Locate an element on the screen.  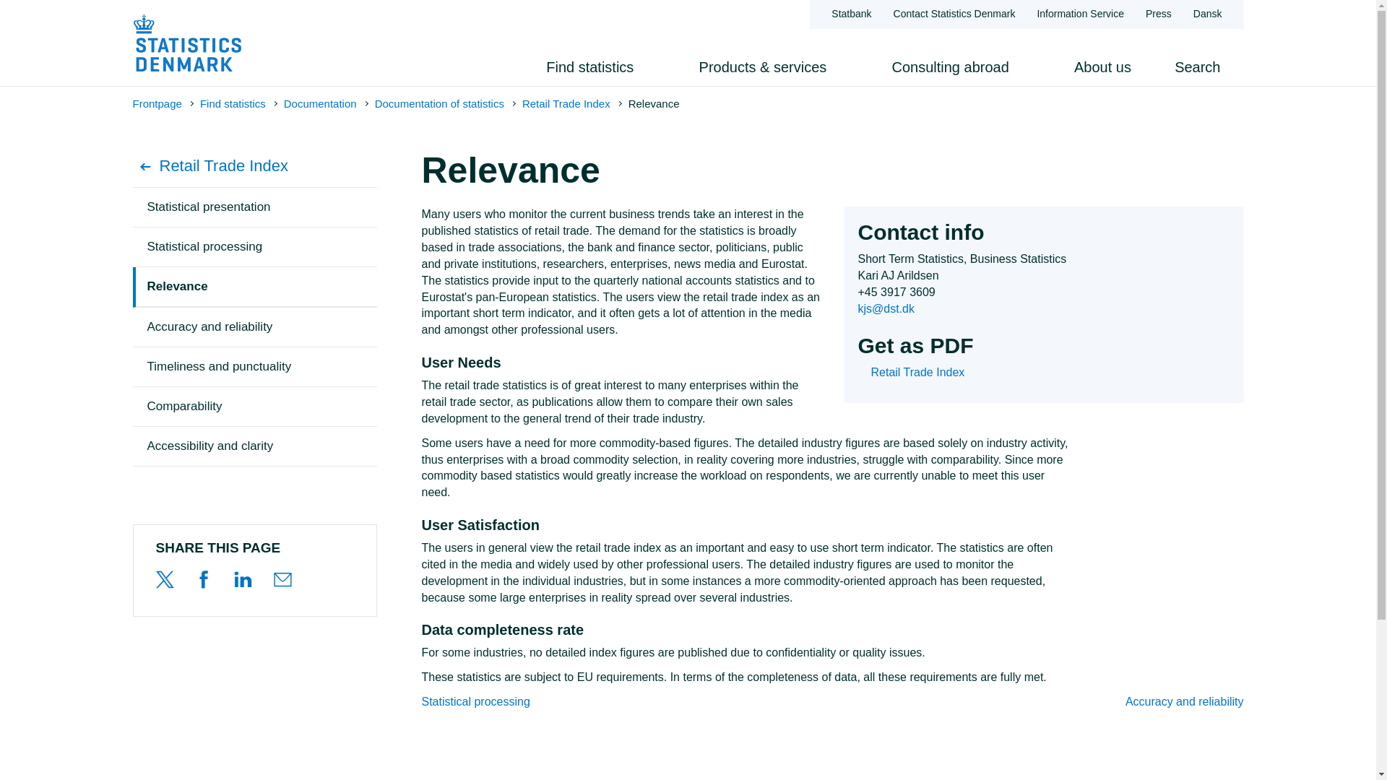
Contact Statistics Denmark is located at coordinates (954, 14).